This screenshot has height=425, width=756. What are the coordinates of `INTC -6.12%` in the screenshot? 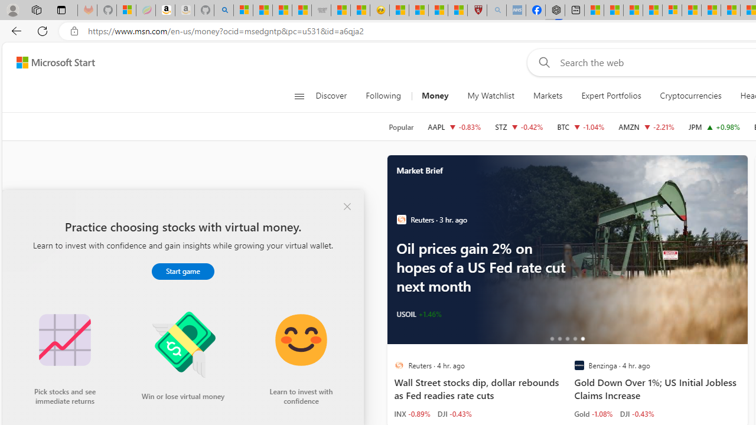 It's located at (416, 314).